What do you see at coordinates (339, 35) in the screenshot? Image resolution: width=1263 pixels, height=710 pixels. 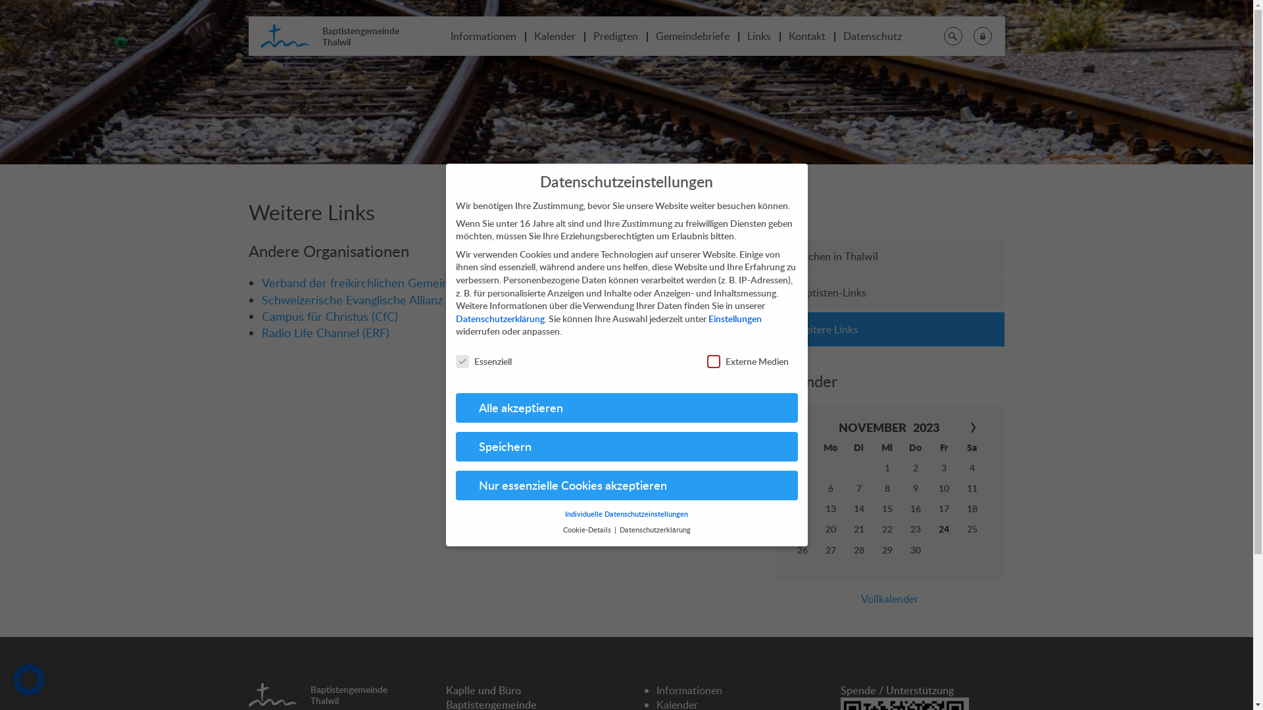 I see `Baptistengemeinde Thalwil` at bounding box center [339, 35].